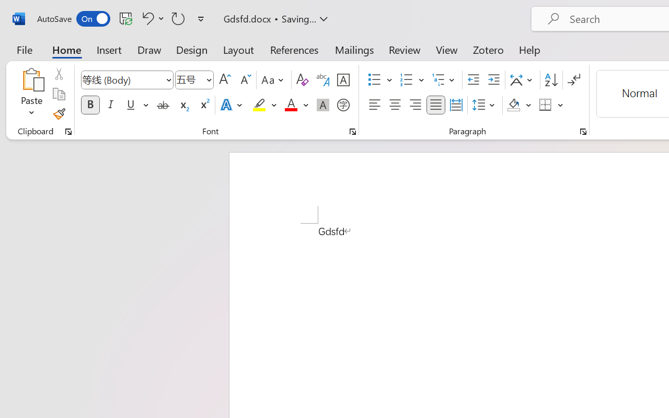 Image resolution: width=669 pixels, height=418 pixels. What do you see at coordinates (204, 105) in the screenshot?
I see `Superscript` at bounding box center [204, 105].